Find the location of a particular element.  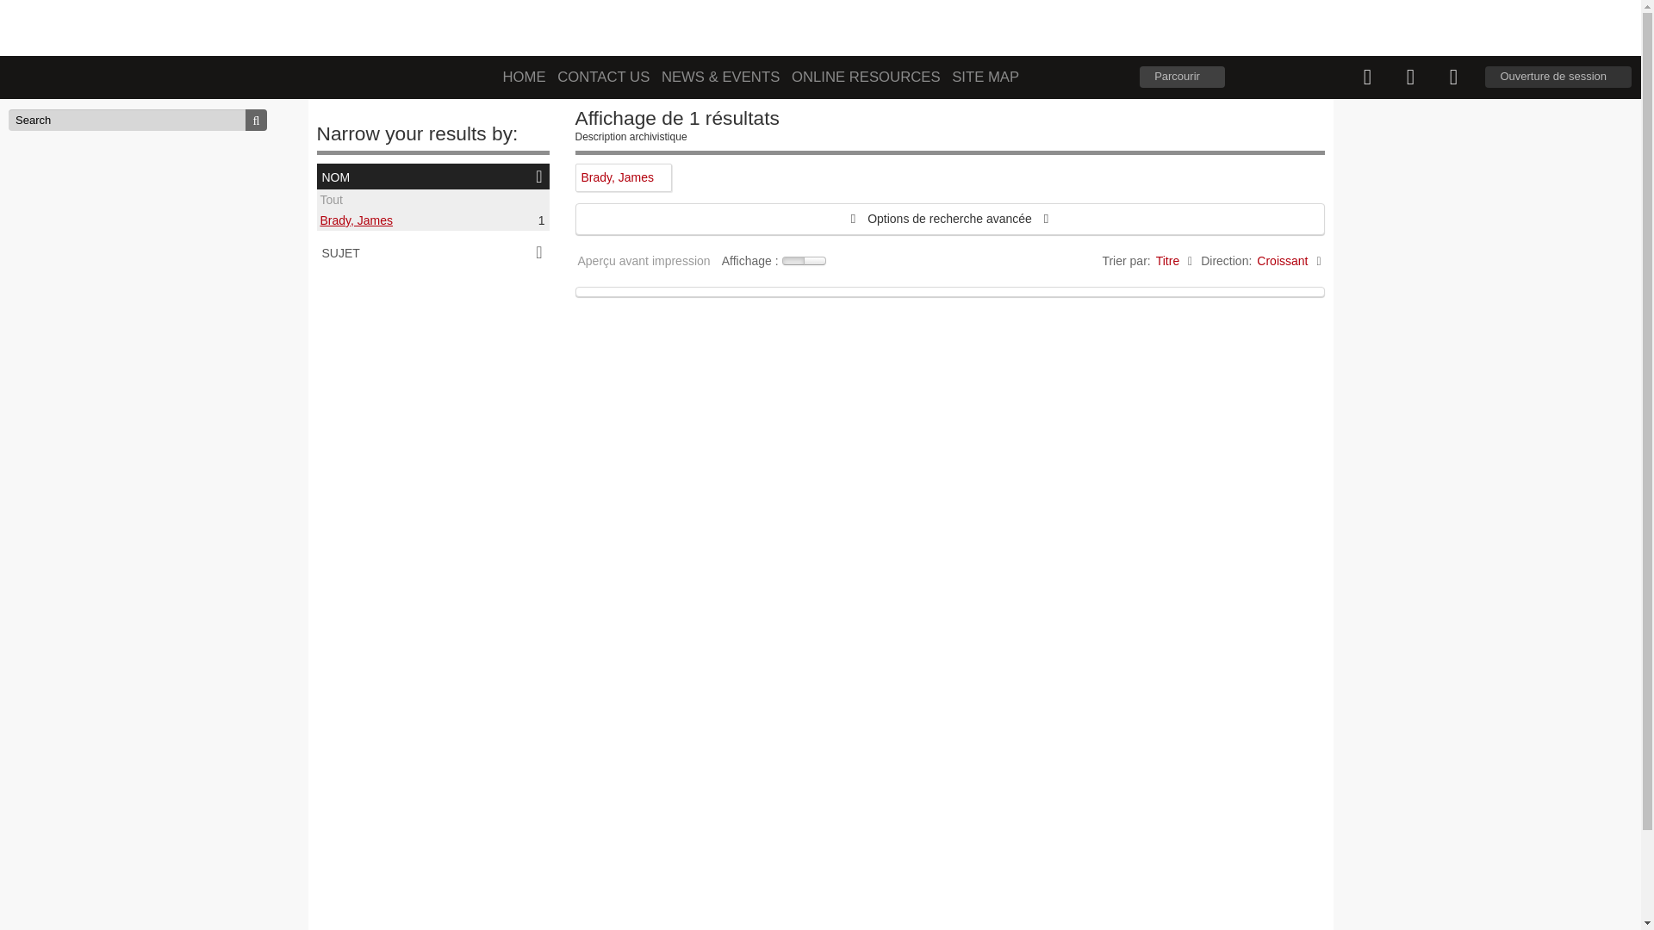

LinkedIn is located at coordinates (756, 29).